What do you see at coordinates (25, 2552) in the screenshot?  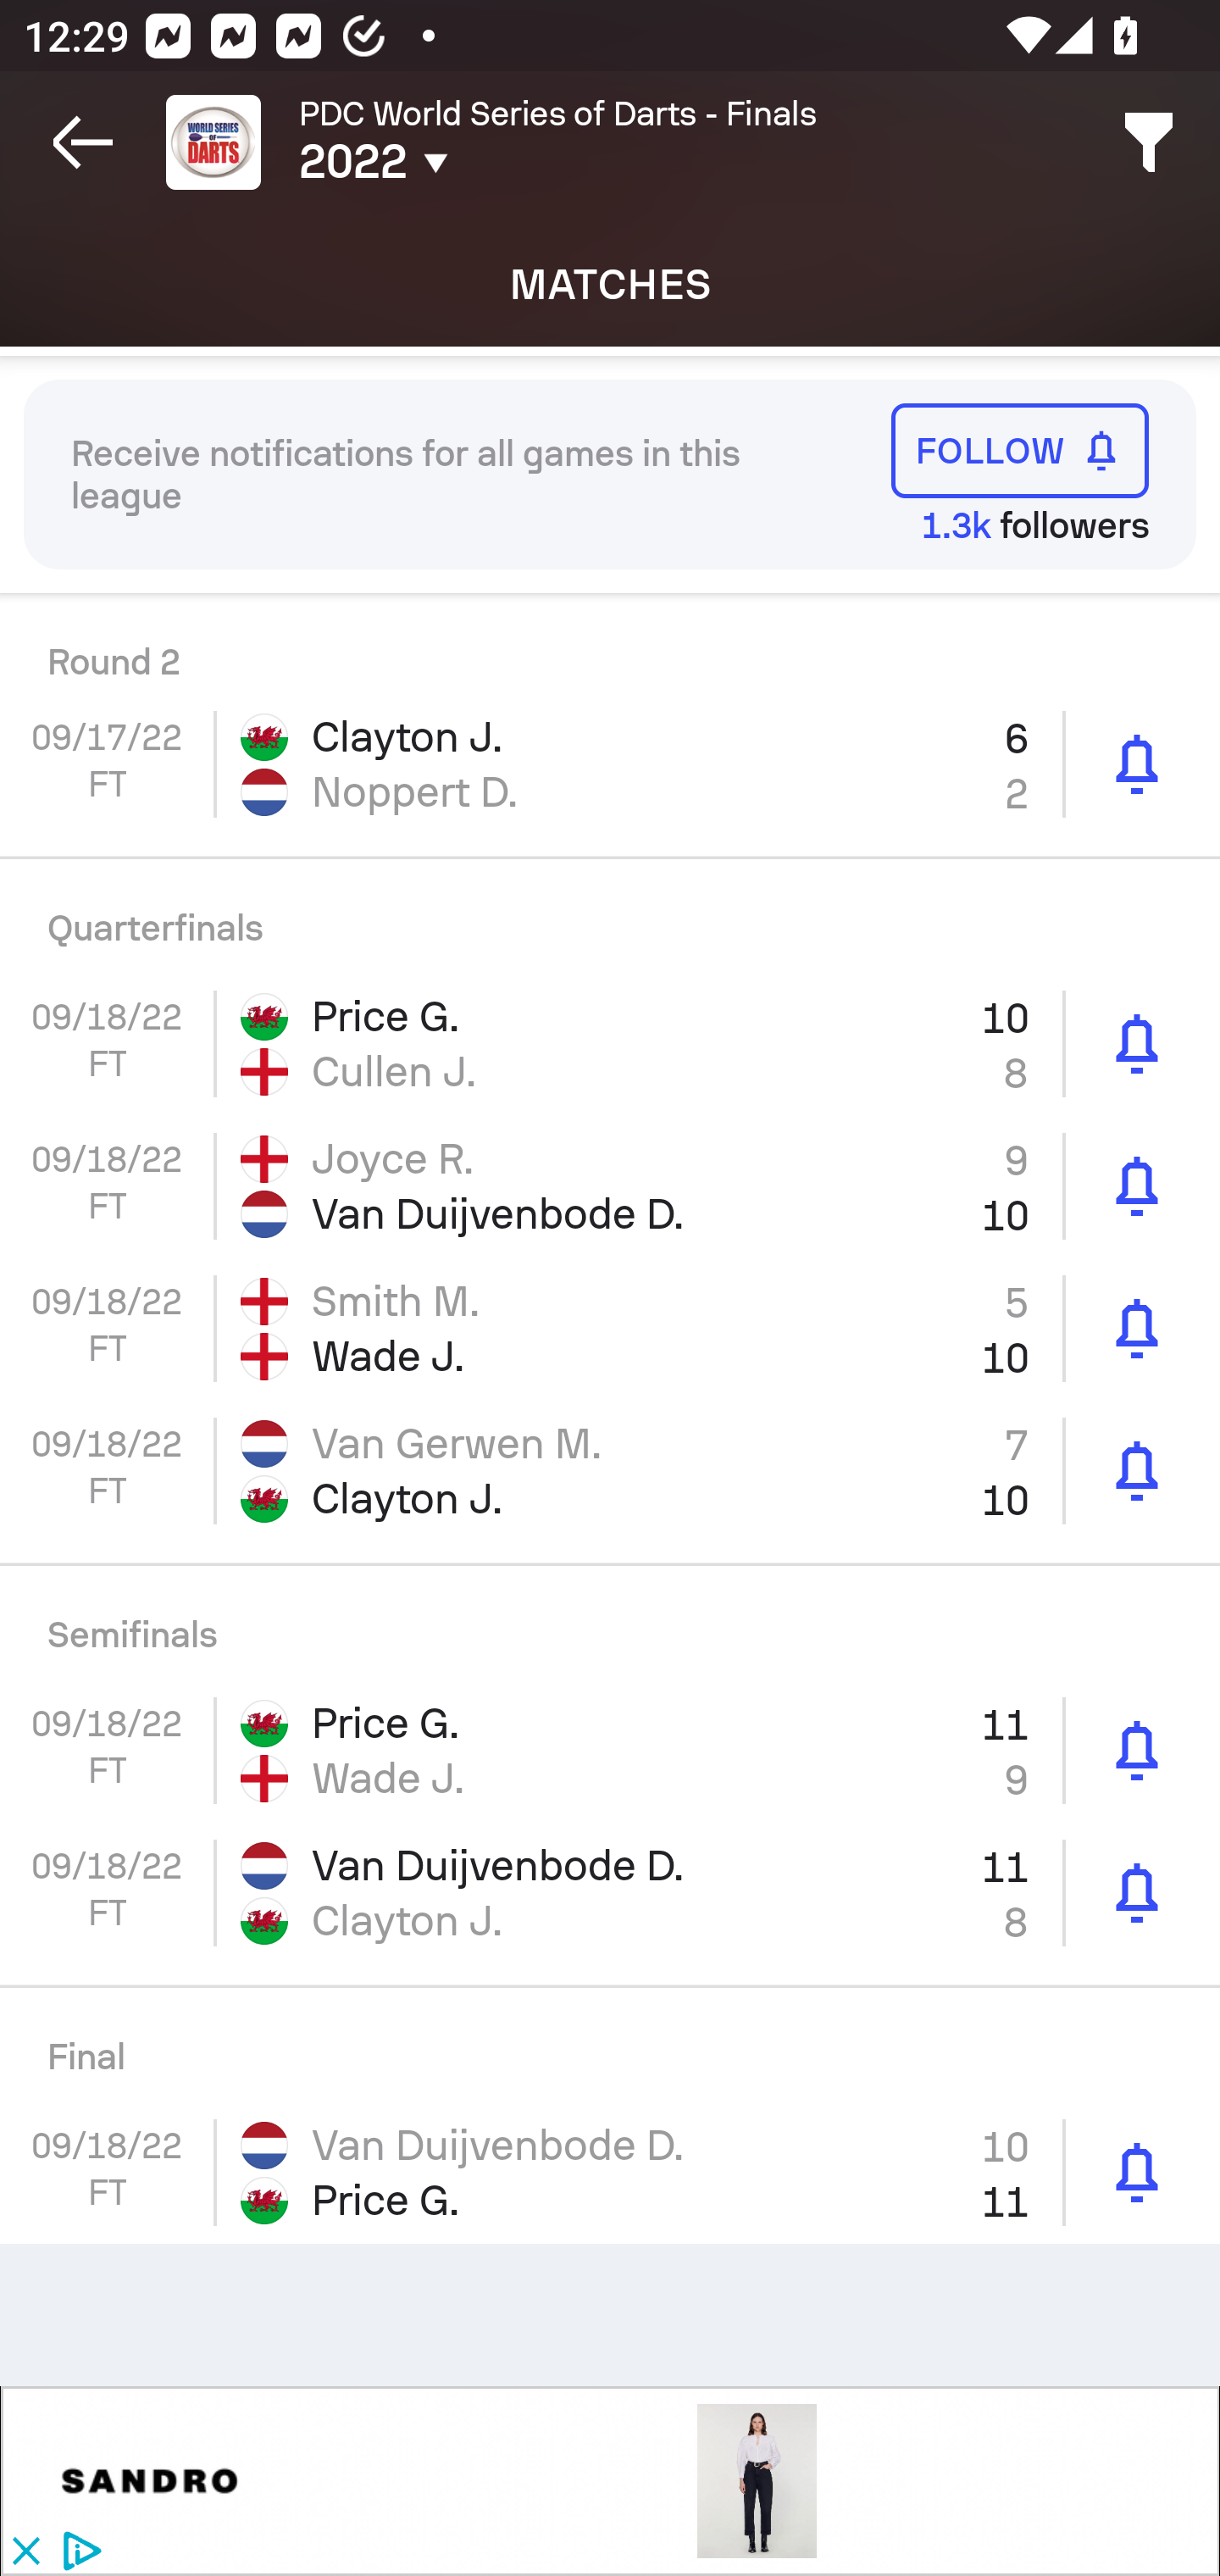 I see `close_button` at bounding box center [25, 2552].